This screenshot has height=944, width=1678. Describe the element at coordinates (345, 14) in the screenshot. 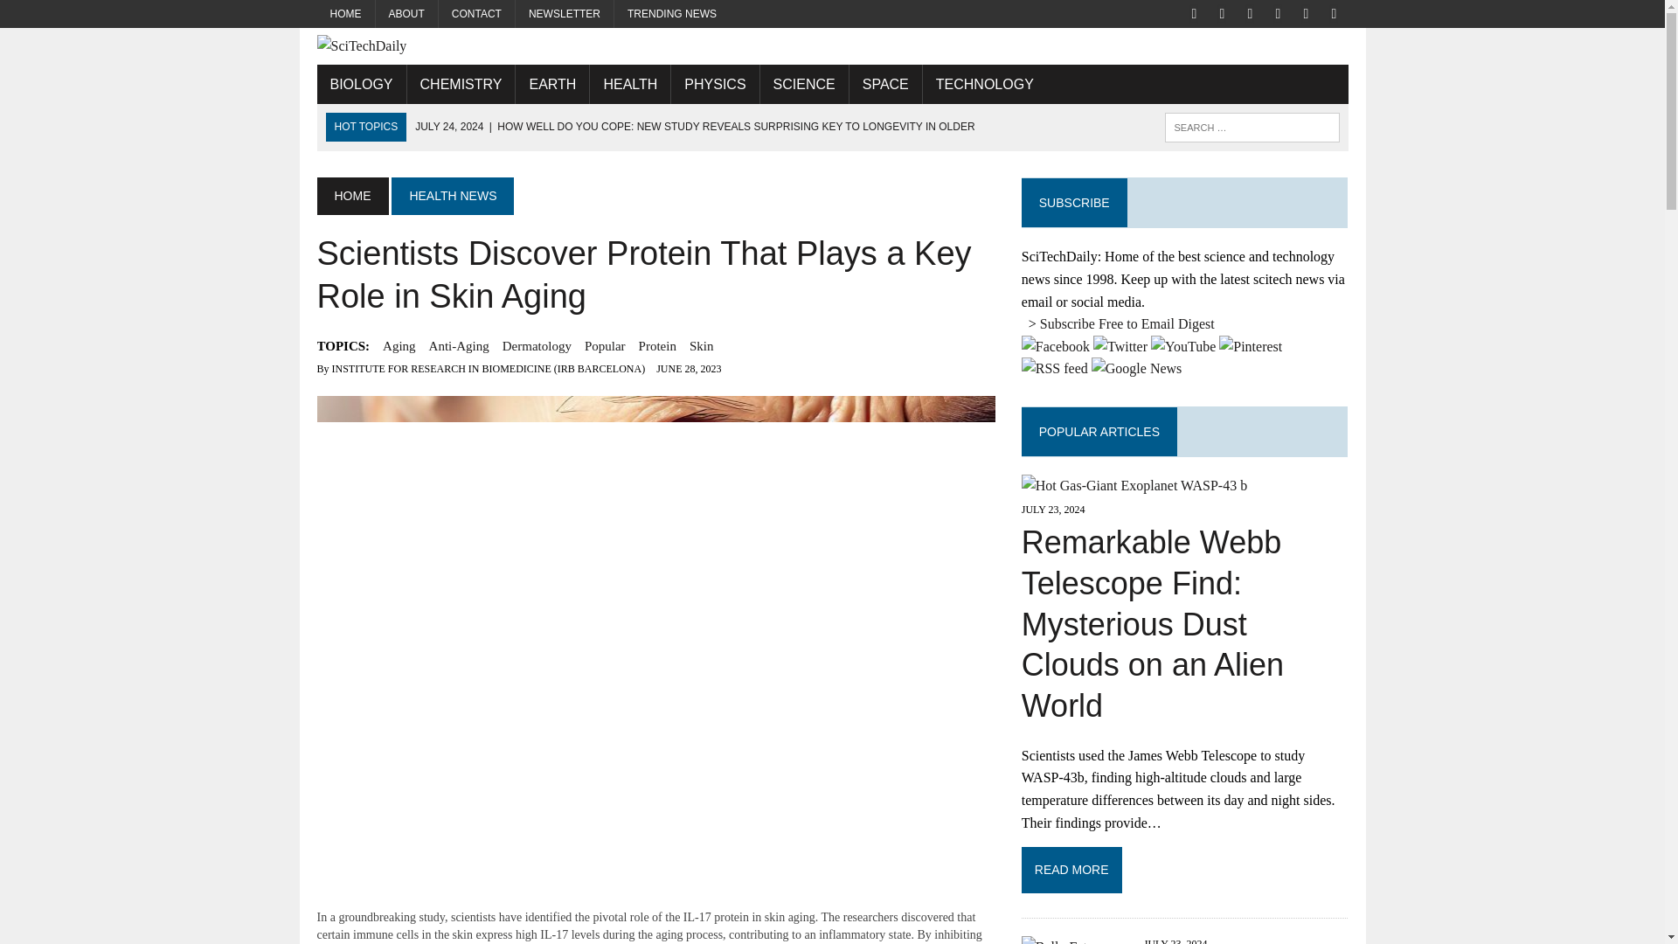

I see `HOME` at that location.